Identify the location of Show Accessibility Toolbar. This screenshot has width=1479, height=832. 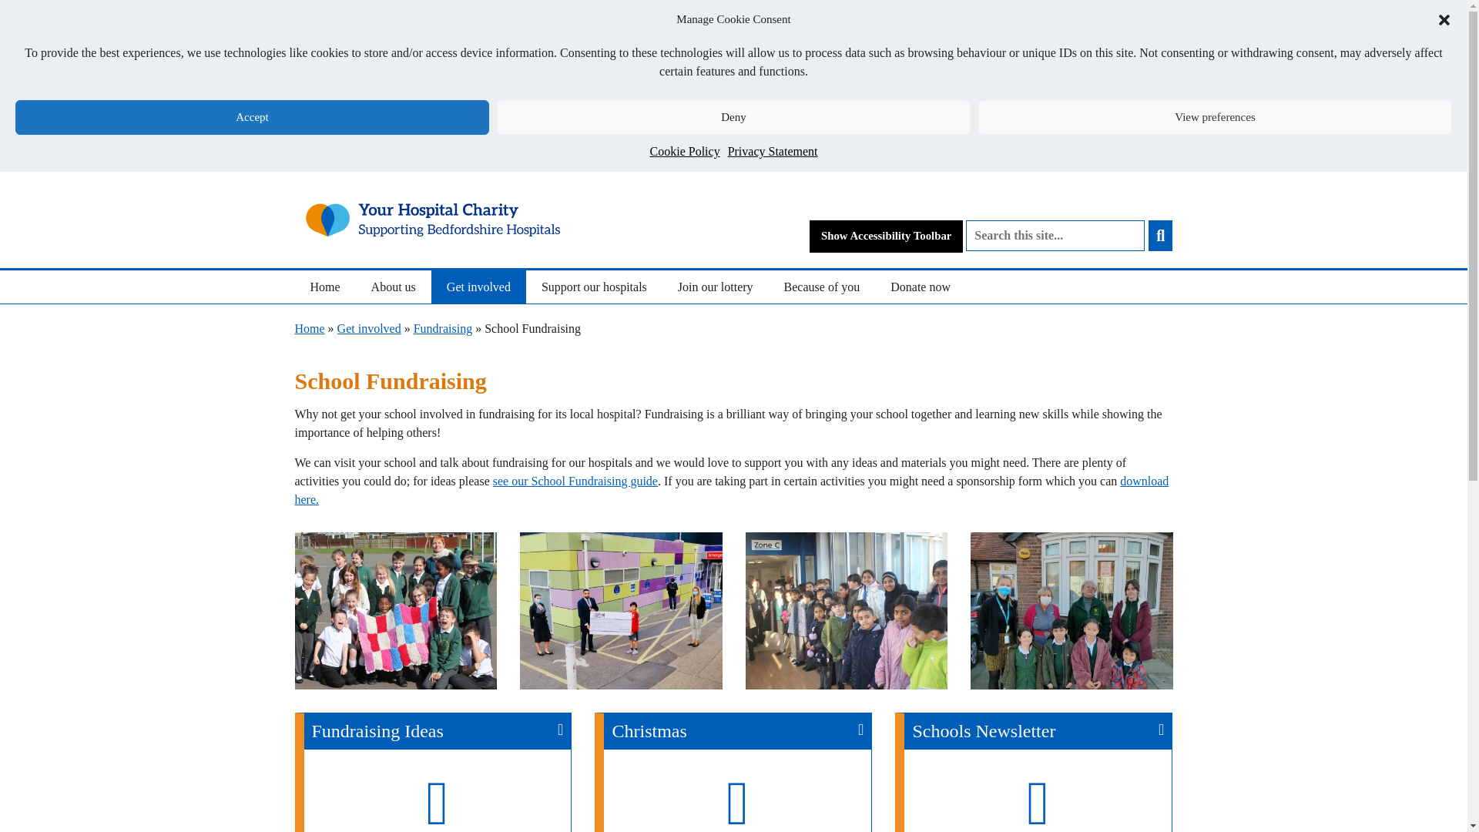
(886, 236).